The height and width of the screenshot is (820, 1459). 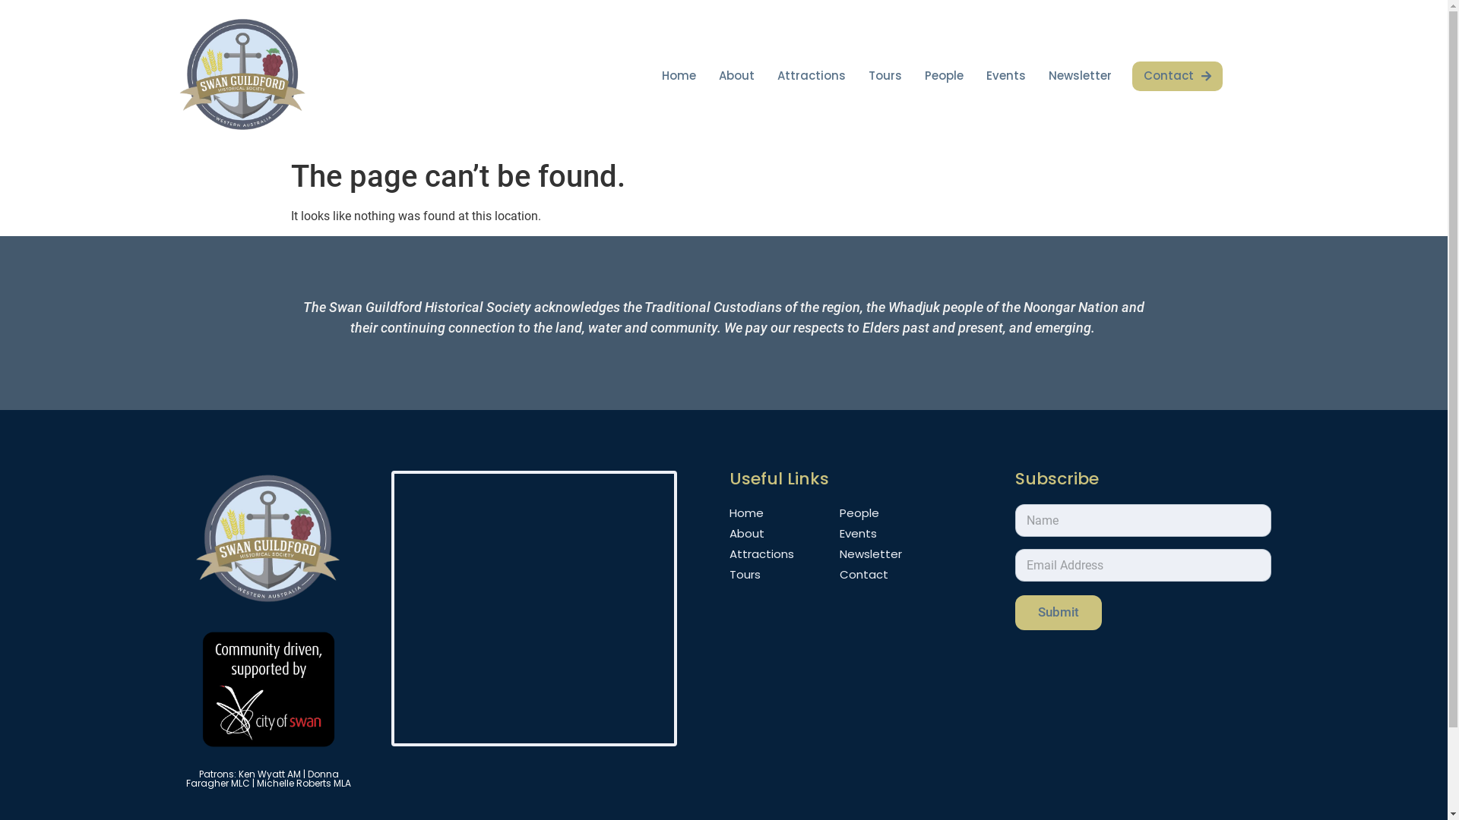 What do you see at coordinates (1178, 76) in the screenshot?
I see `Contact` at bounding box center [1178, 76].